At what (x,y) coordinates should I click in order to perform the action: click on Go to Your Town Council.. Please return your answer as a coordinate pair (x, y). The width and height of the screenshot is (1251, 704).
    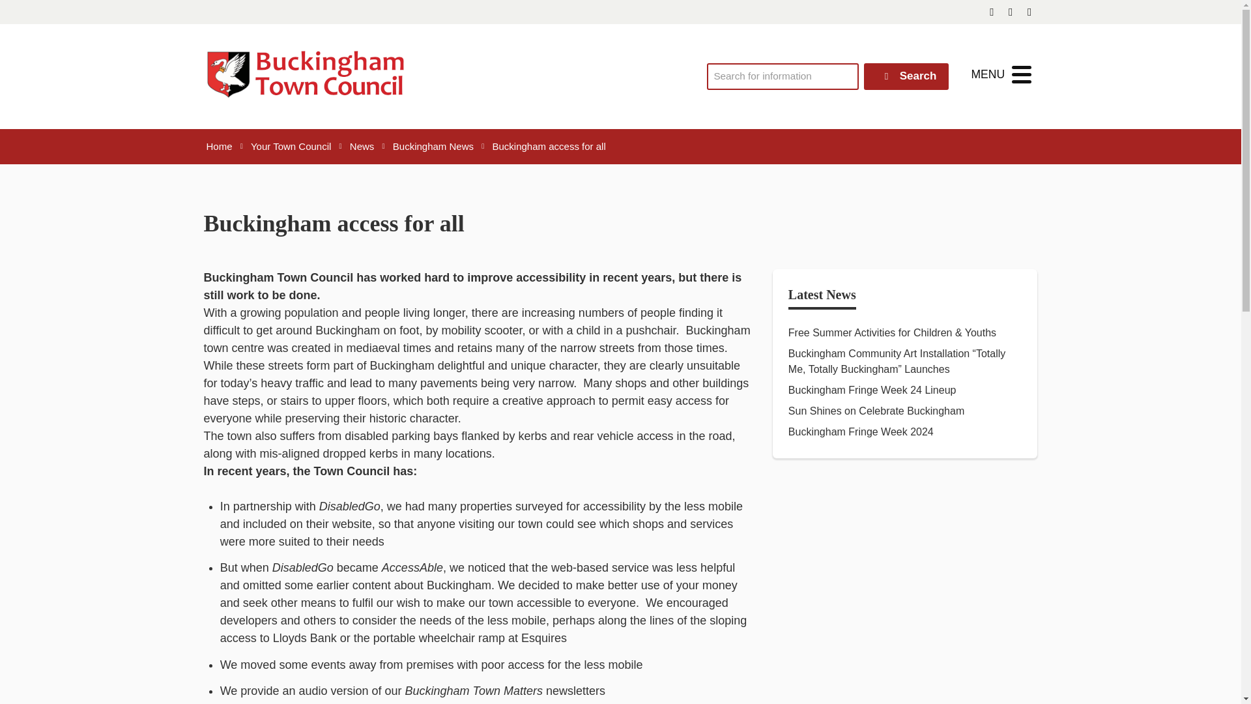
    Looking at the image, I should click on (291, 146).